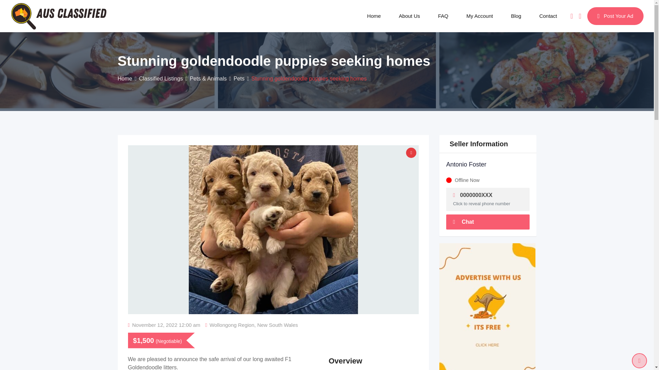 The width and height of the screenshot is (659, 370). What do you see at coordinates (409, 16) in the screenshot?
I see `About Us` at bounding box center [409, 16].